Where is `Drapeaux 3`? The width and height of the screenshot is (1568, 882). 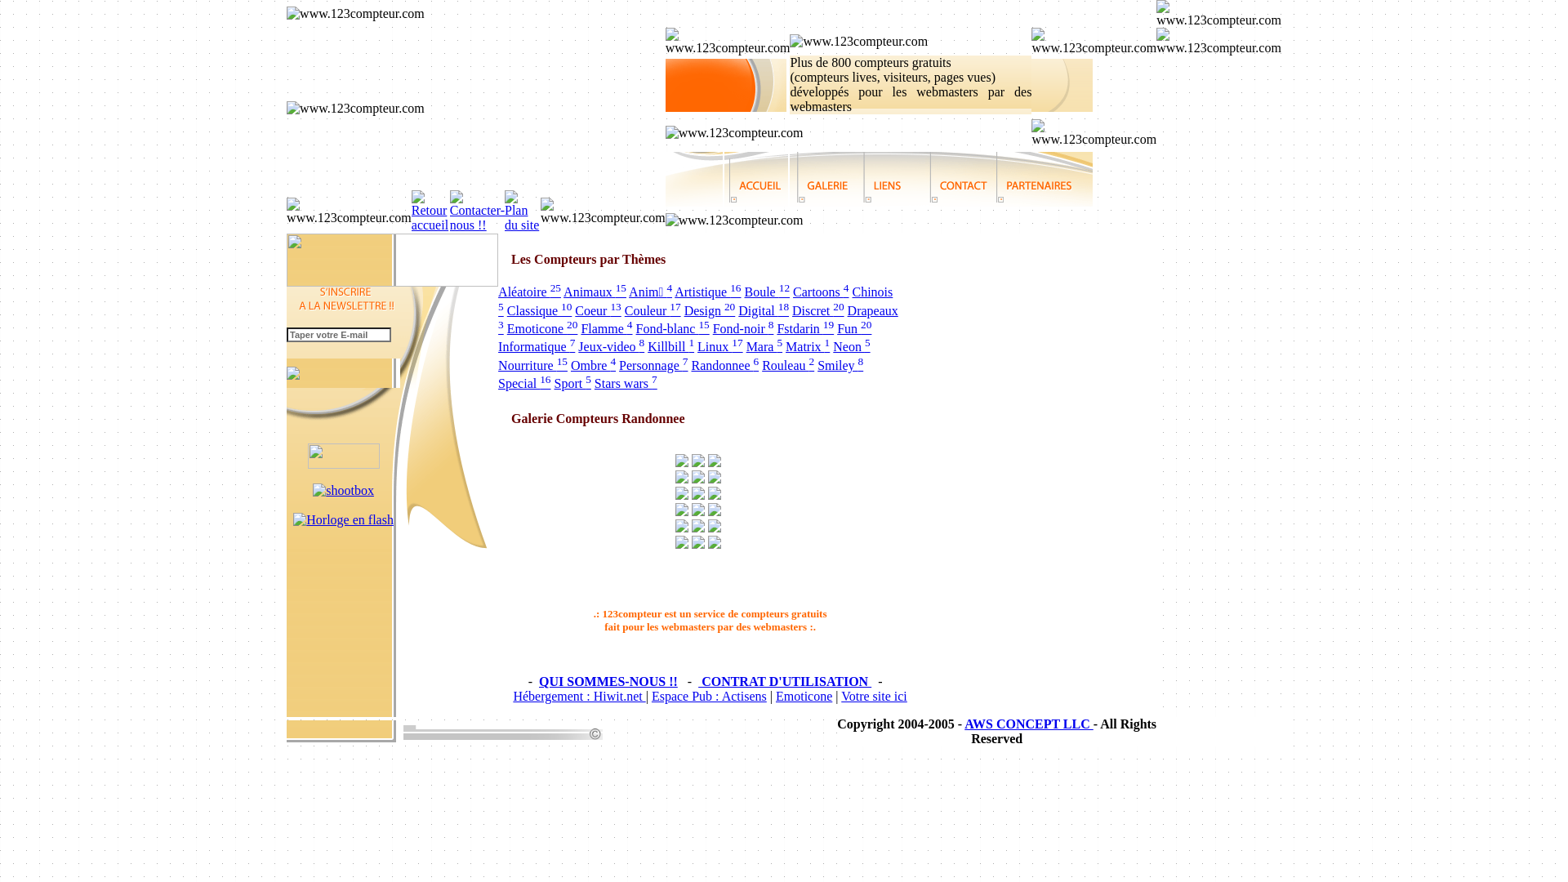
Drapeaux 3 is located at coordinates (698, 320).